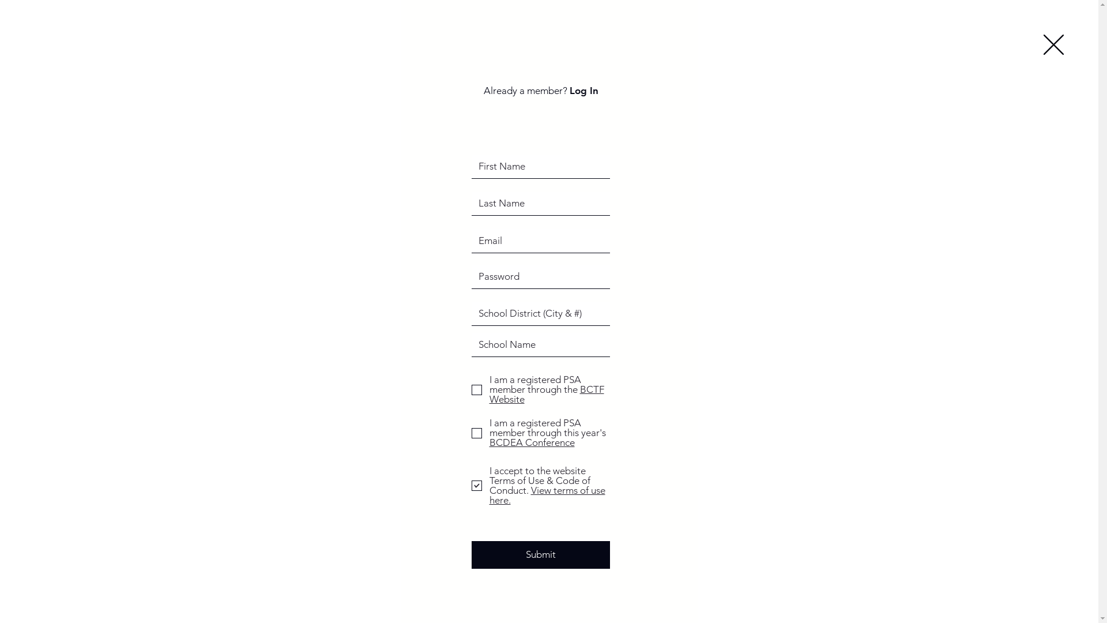  I want to click on Submit, so click(541, 555).